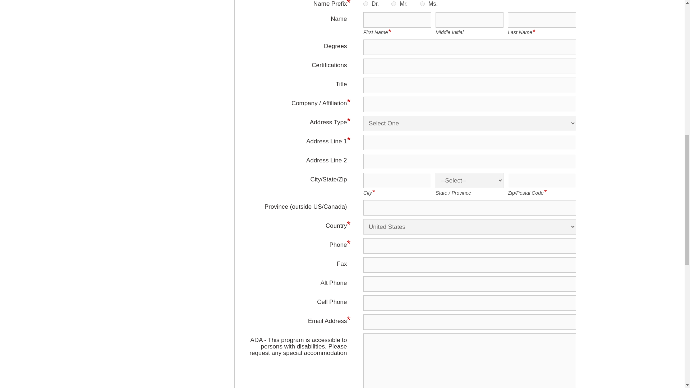  Describe the element at coordinates (365, 4) in the screenshot. I see `900` at that location.